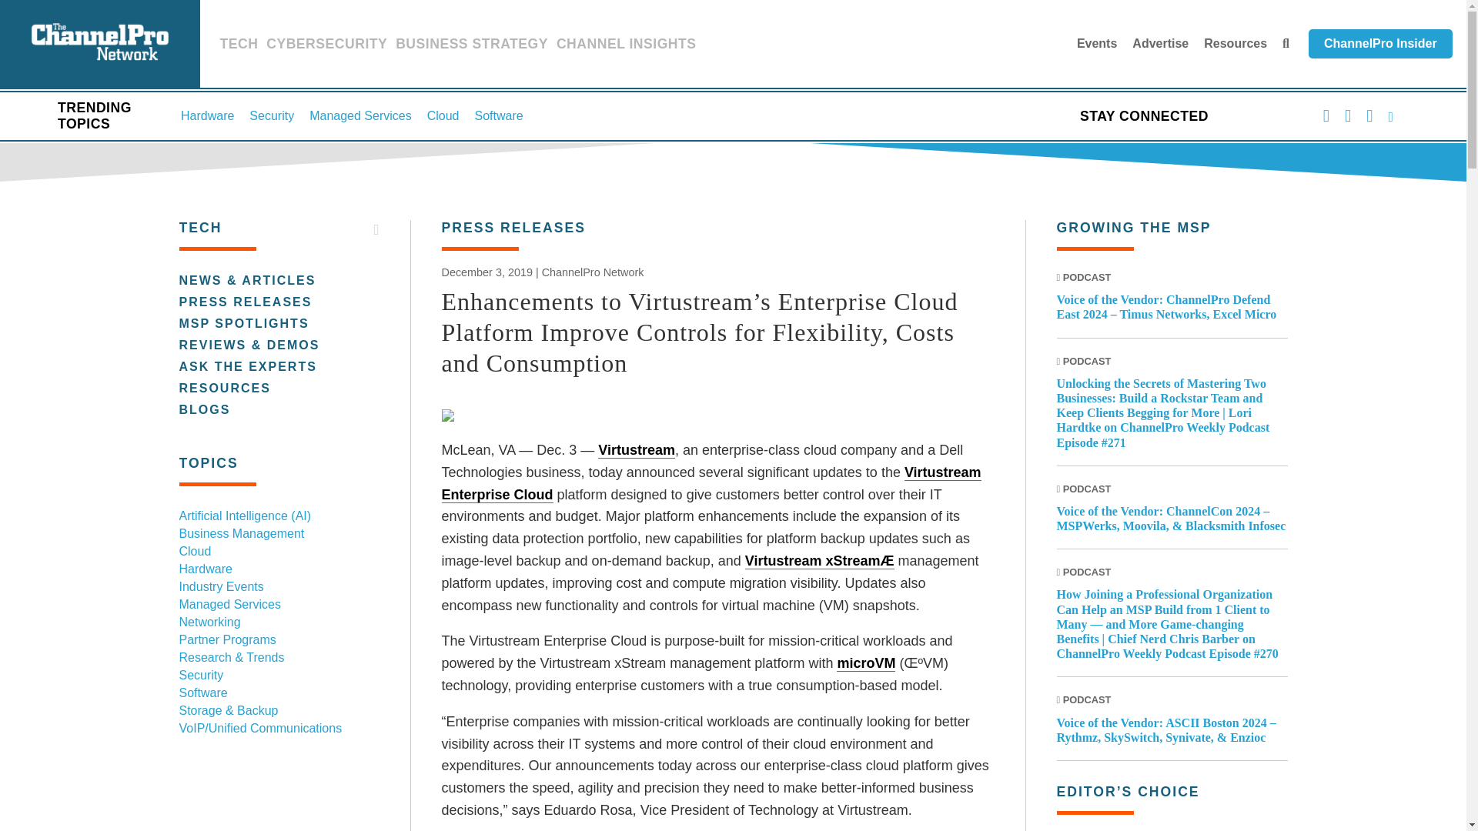  I want to click on Advertise, so click(1159, 43).